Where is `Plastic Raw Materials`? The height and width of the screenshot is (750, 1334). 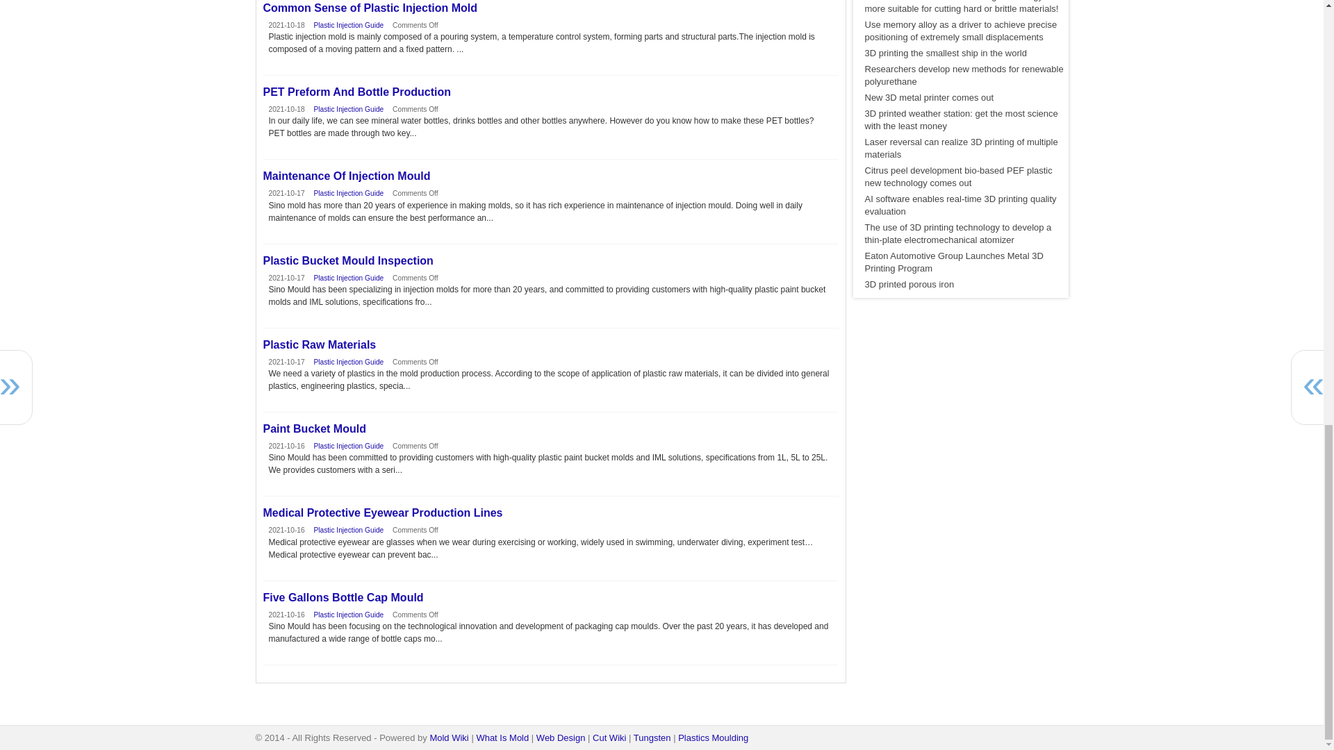
Plastic Raw Materials is located at coordinates (550, 345).